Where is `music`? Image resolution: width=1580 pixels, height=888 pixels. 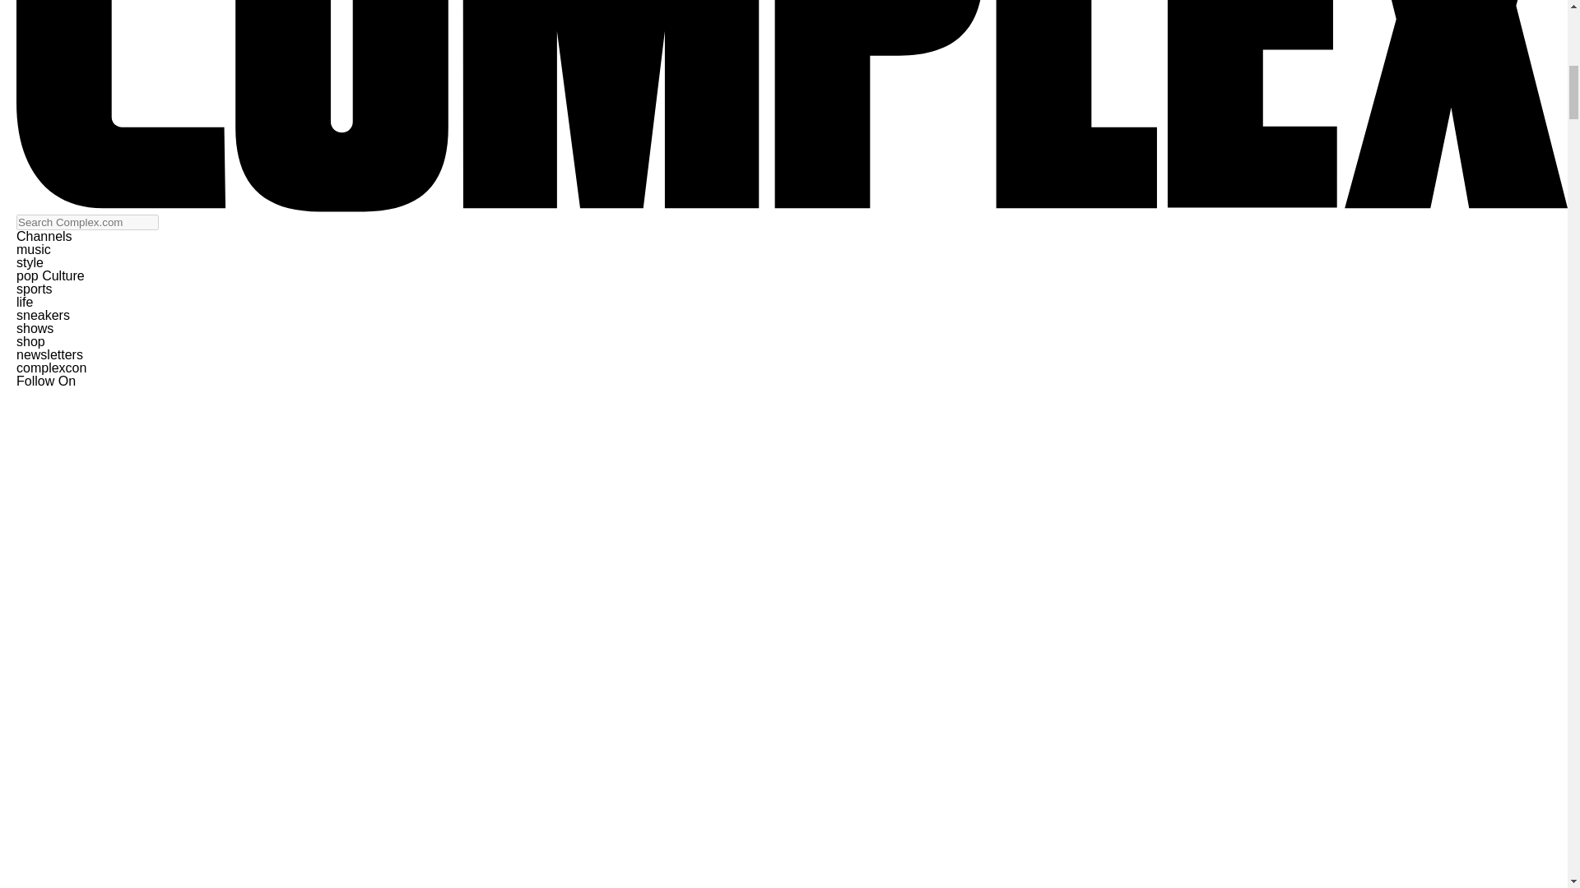 music is located at coordinates (33, 249).